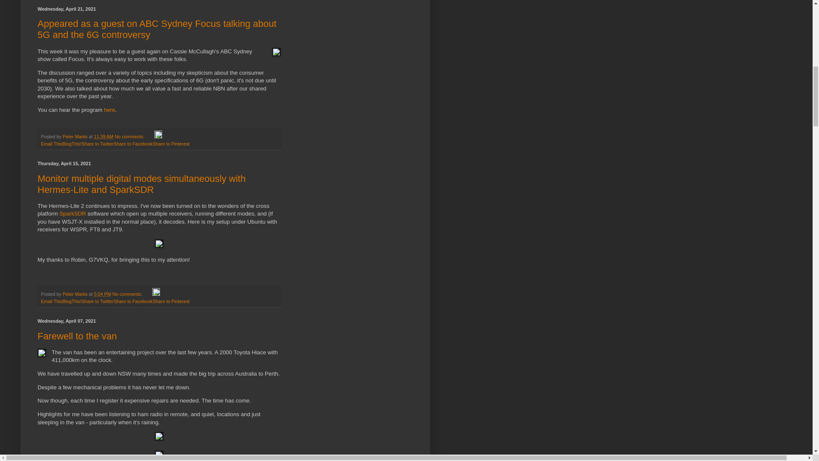  I want to click on No comments:, so click(130, 137).